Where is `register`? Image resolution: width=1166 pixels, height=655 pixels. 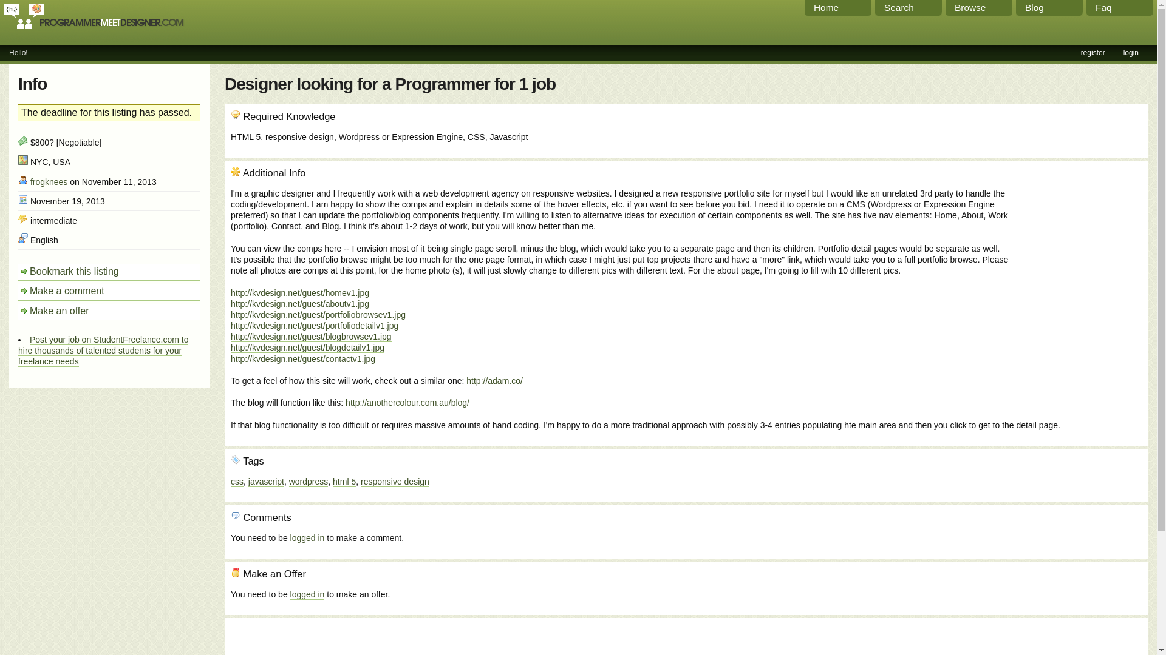 register is located at coordinates (1093, 52).